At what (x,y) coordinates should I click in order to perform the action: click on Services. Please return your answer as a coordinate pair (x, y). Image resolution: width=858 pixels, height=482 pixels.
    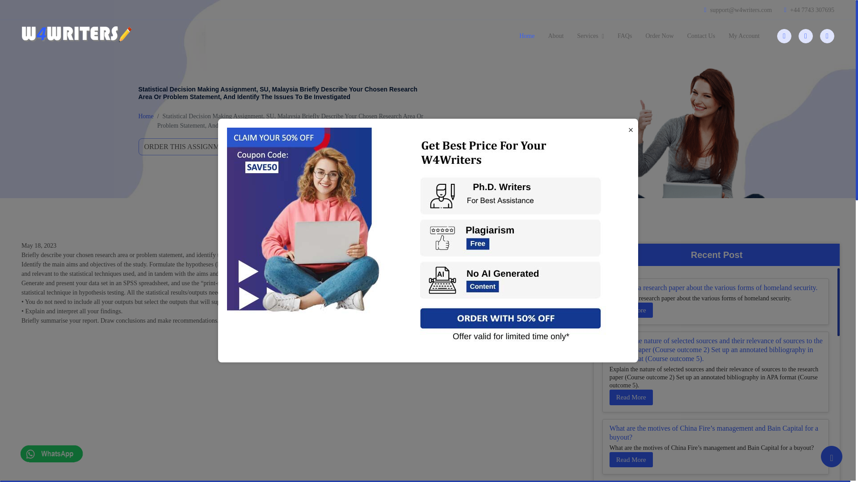
    Looking at the image, I should click on (591, 36).